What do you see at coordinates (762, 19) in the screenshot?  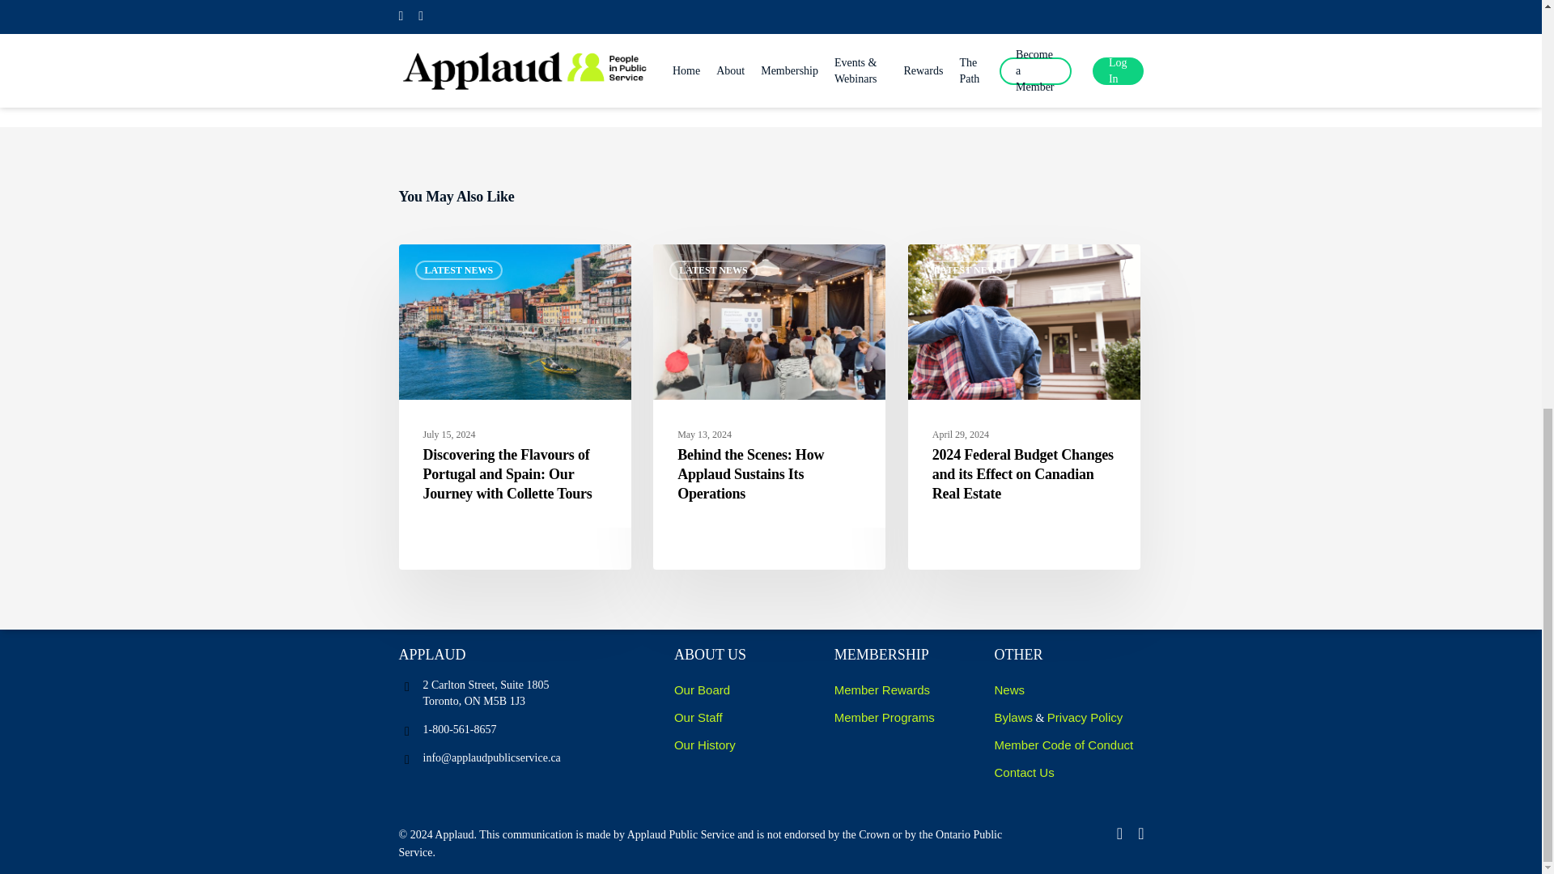 I see `Share this` at bounding box center [762, 19].